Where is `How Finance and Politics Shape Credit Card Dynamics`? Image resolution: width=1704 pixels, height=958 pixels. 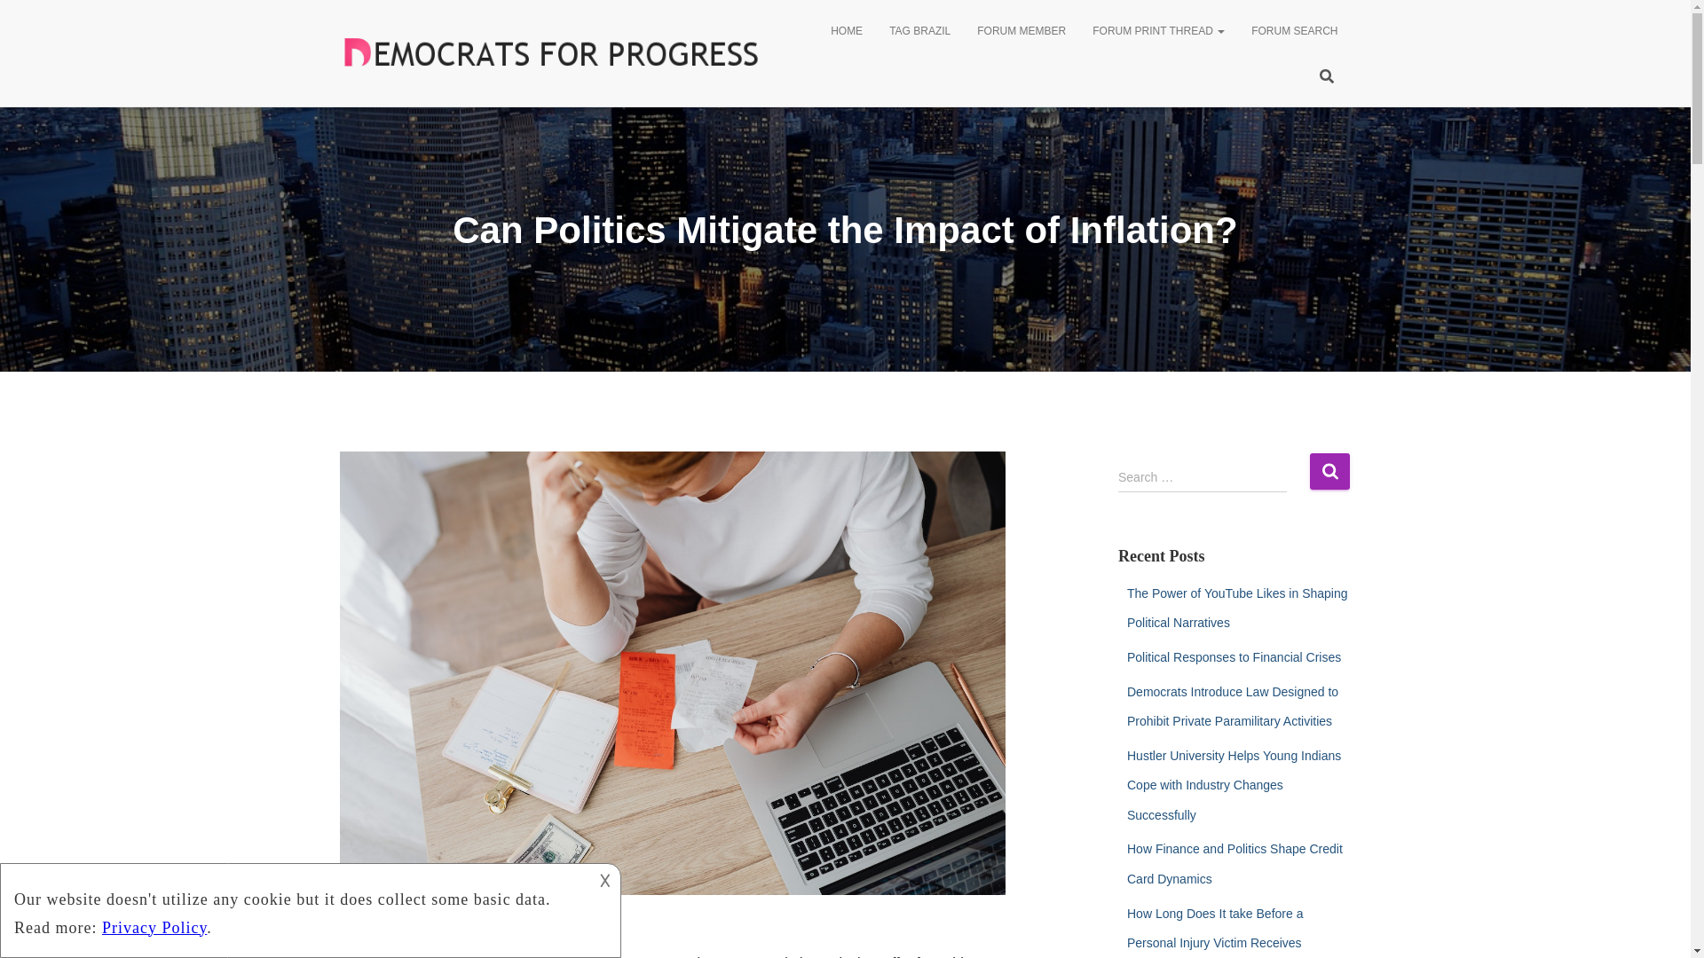
How Finance and Politics Shape Credit Card Dynamics is located at coordinates (1234, 864).